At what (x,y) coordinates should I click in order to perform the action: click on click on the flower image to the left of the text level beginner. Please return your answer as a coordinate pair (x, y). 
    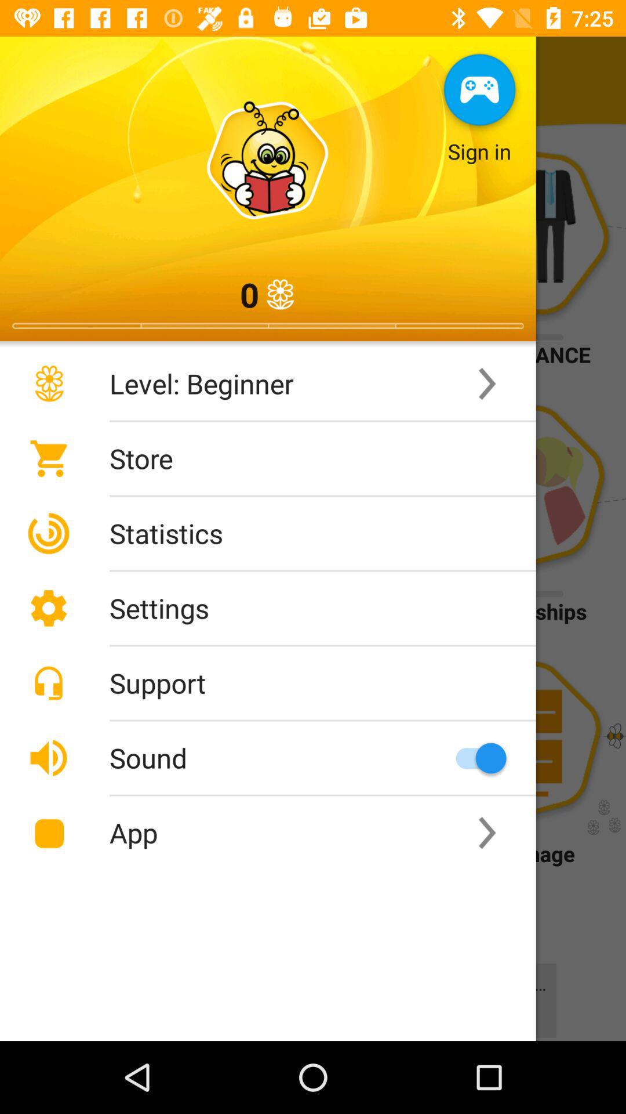
    Looking at the image, I should click on (49, 384).